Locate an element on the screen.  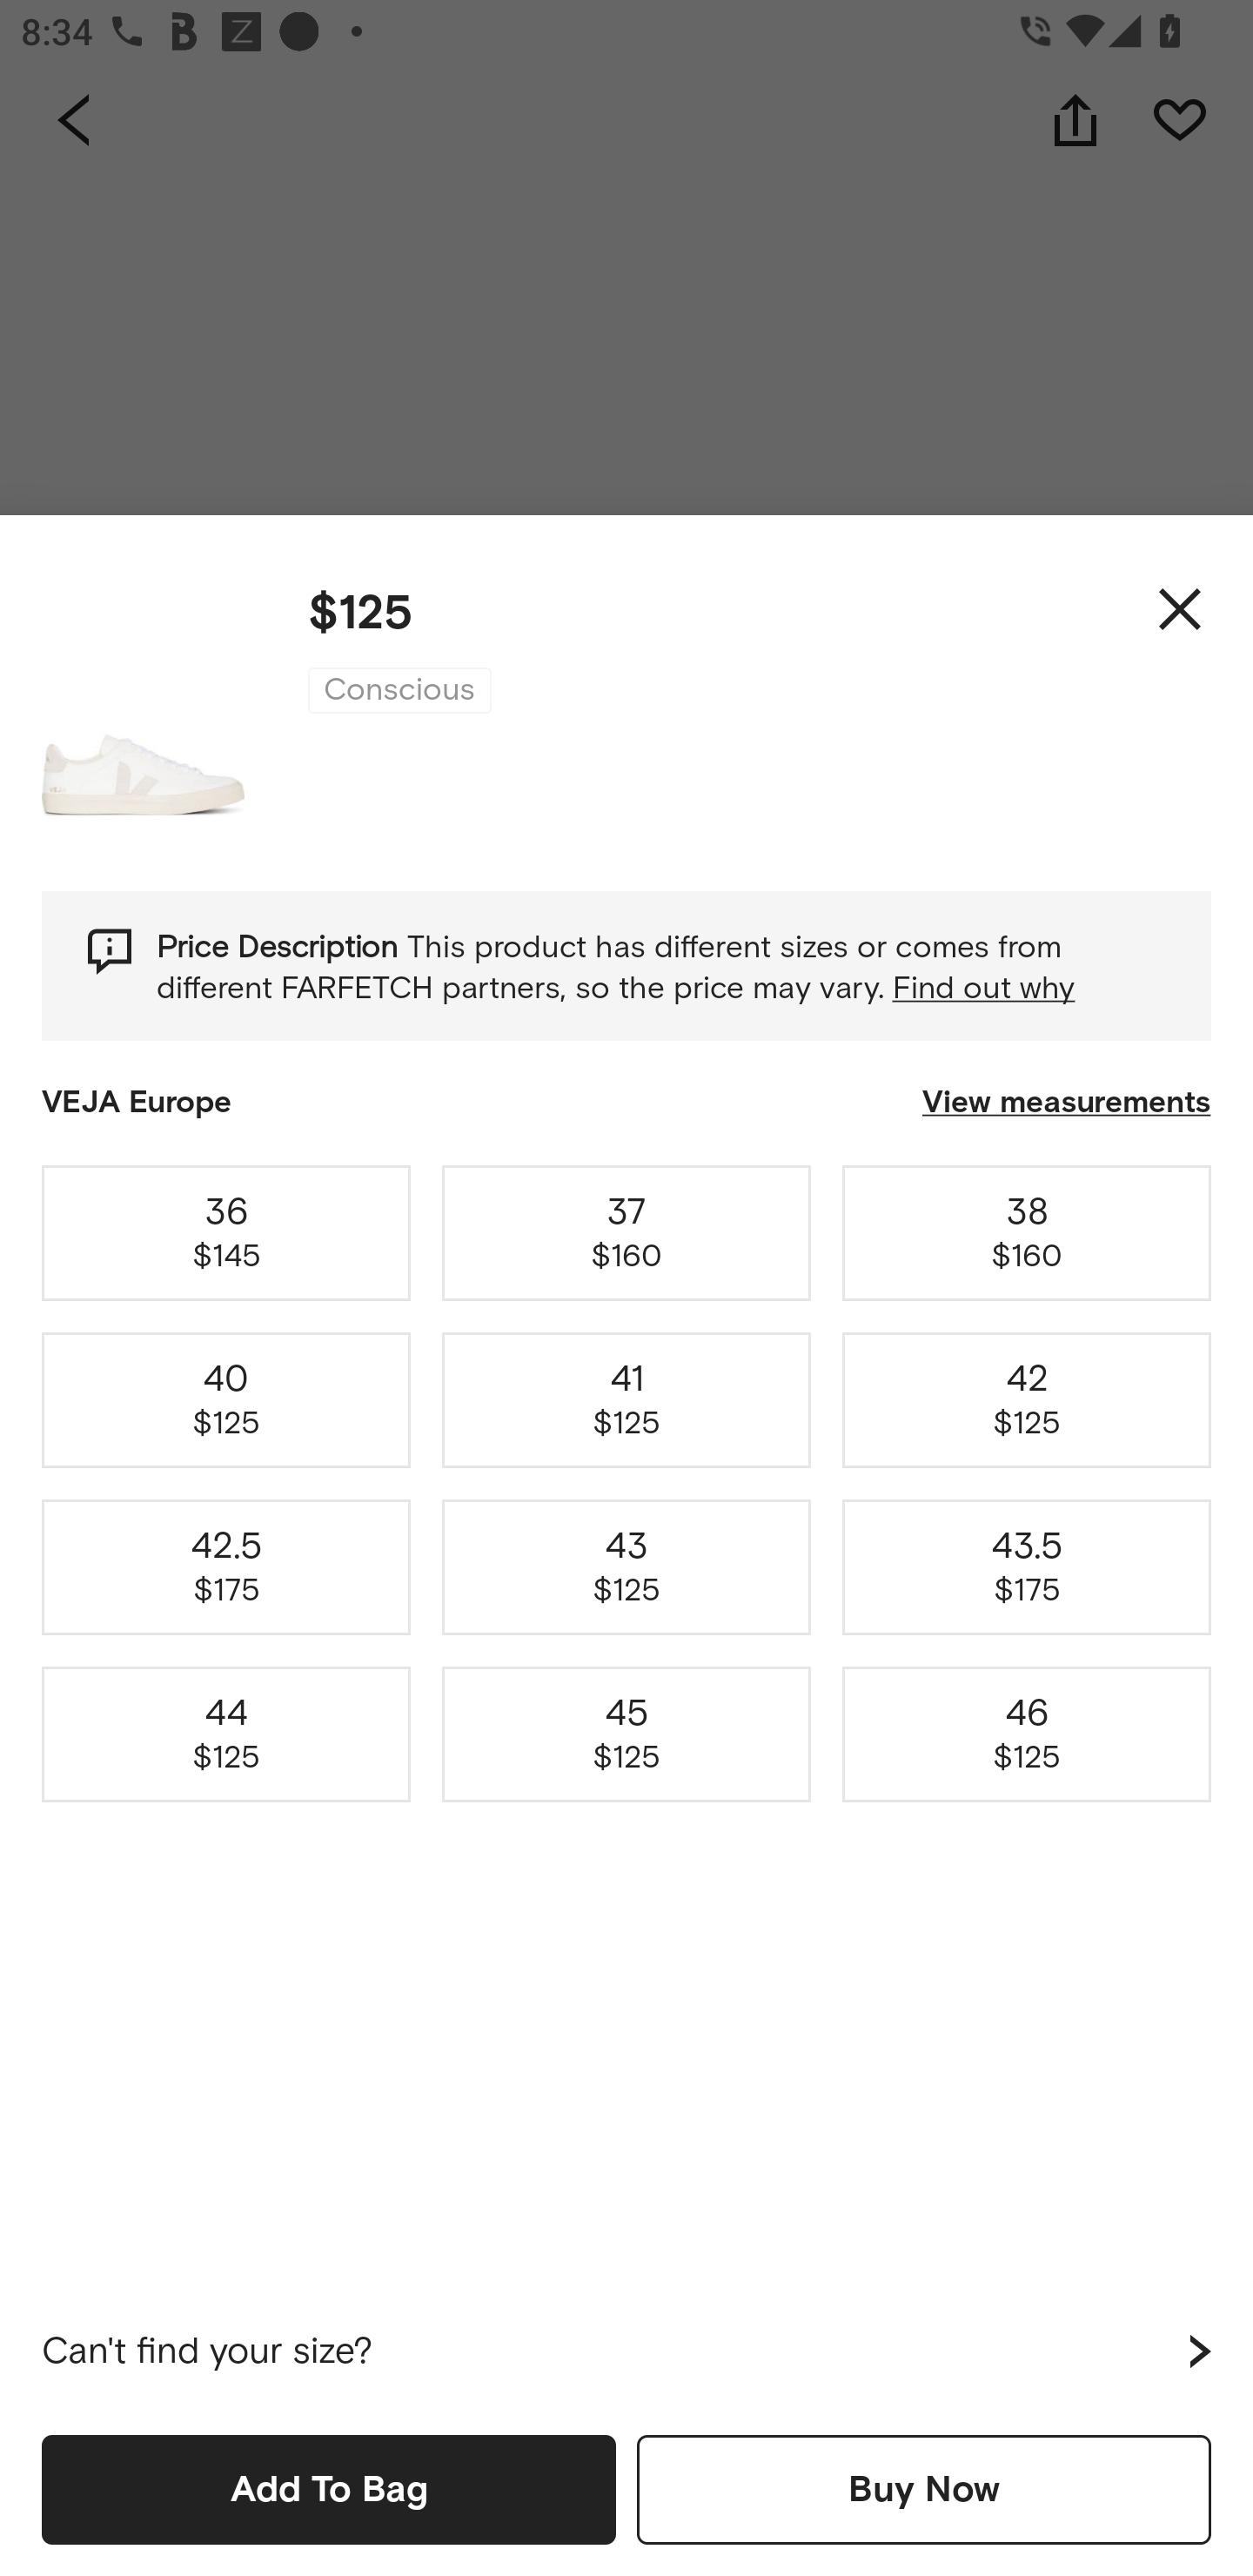
43 $125 is located at coordinates (626, 1566).